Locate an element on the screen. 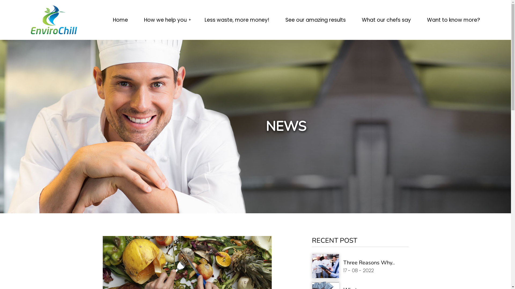 Image resolution: width=515 pixels, height=289 pixels. See our amazing results is located at coordinates (315, 20).